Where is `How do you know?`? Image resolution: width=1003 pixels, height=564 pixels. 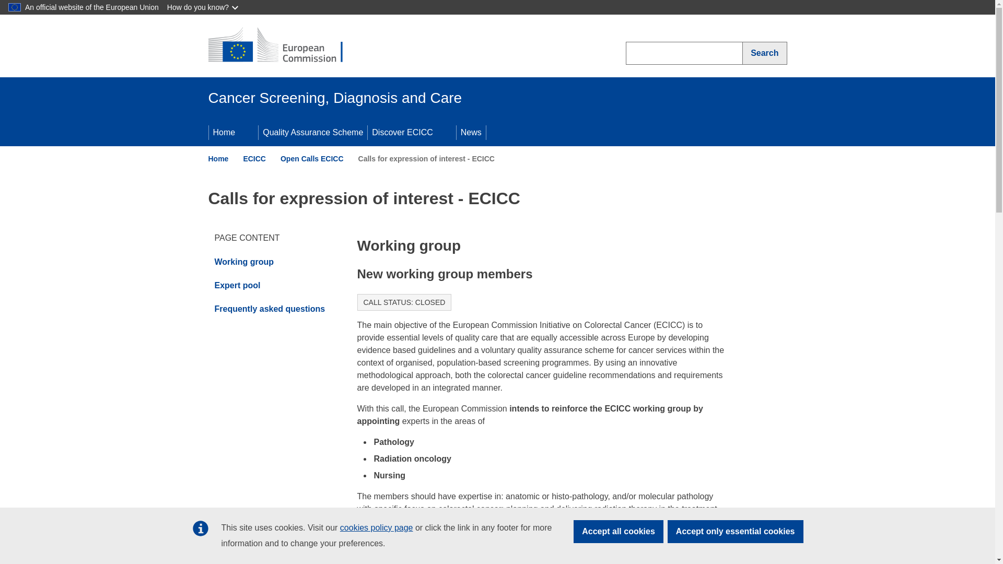 How do you know? is located at coordinates (204, 7).